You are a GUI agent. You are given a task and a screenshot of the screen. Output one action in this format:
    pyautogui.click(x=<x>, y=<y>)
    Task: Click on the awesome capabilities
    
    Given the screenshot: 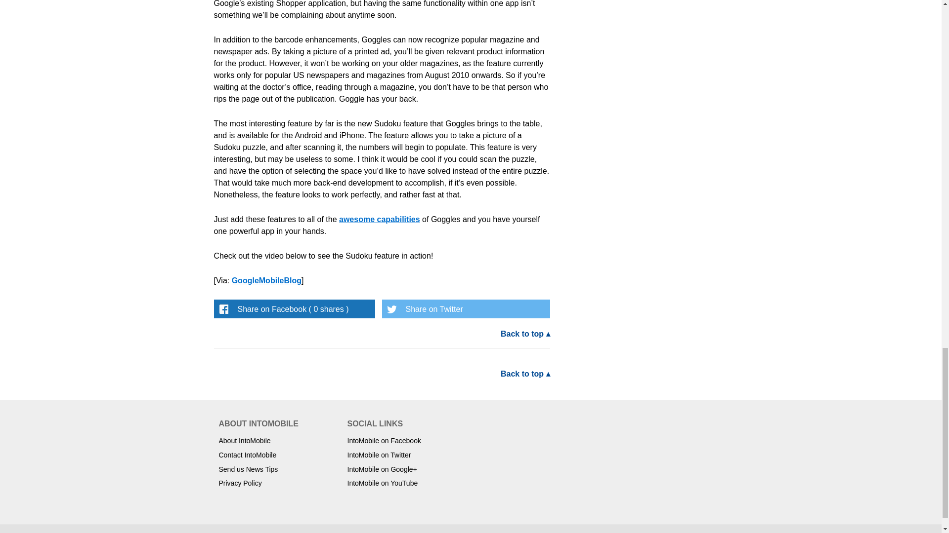 What is the action you would take?
    pyautogui.click(x=380, y=219)
    